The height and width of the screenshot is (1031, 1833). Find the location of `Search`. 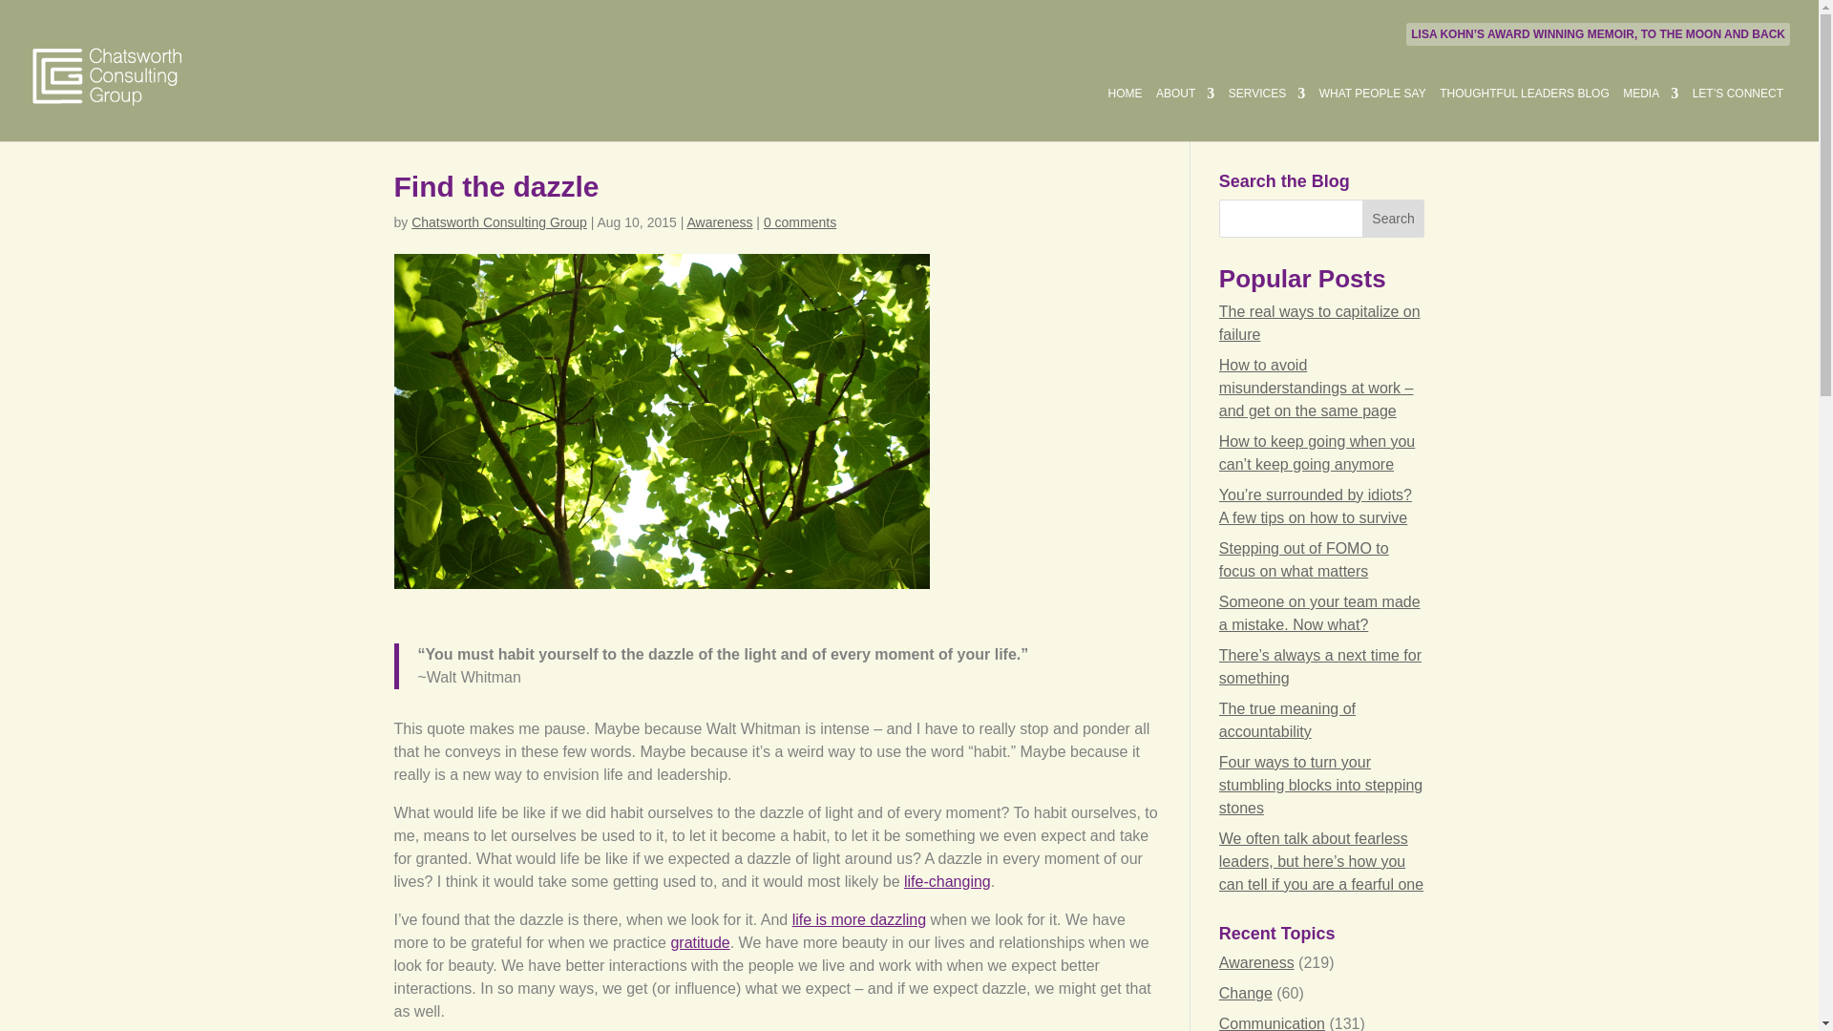

Search is located at coordinates (1394, 219).